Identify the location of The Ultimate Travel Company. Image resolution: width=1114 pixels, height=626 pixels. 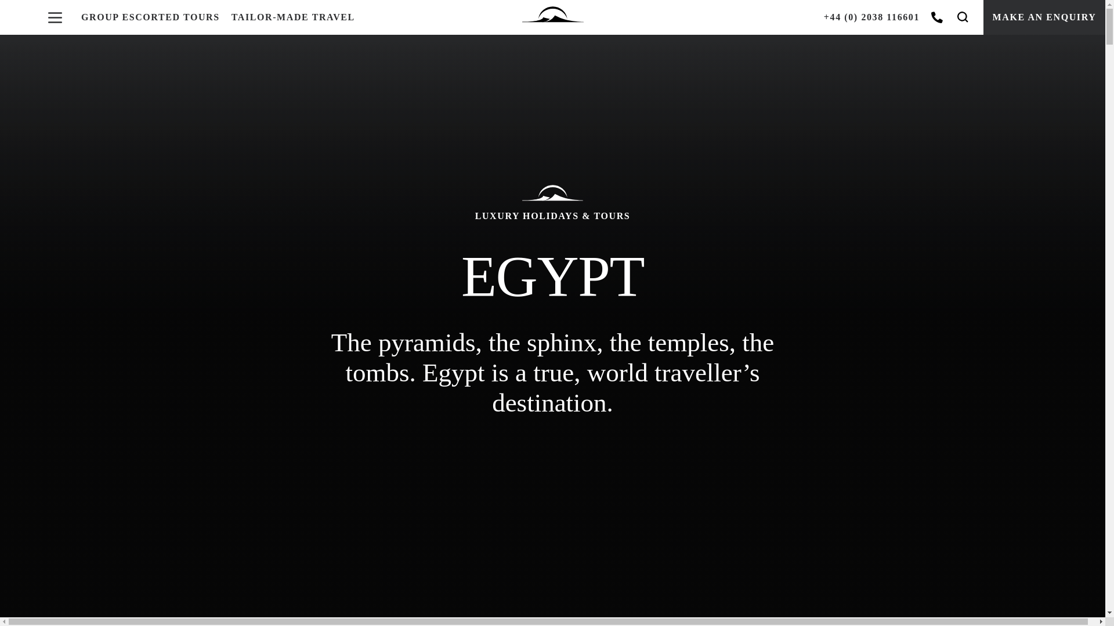
(553, 17).